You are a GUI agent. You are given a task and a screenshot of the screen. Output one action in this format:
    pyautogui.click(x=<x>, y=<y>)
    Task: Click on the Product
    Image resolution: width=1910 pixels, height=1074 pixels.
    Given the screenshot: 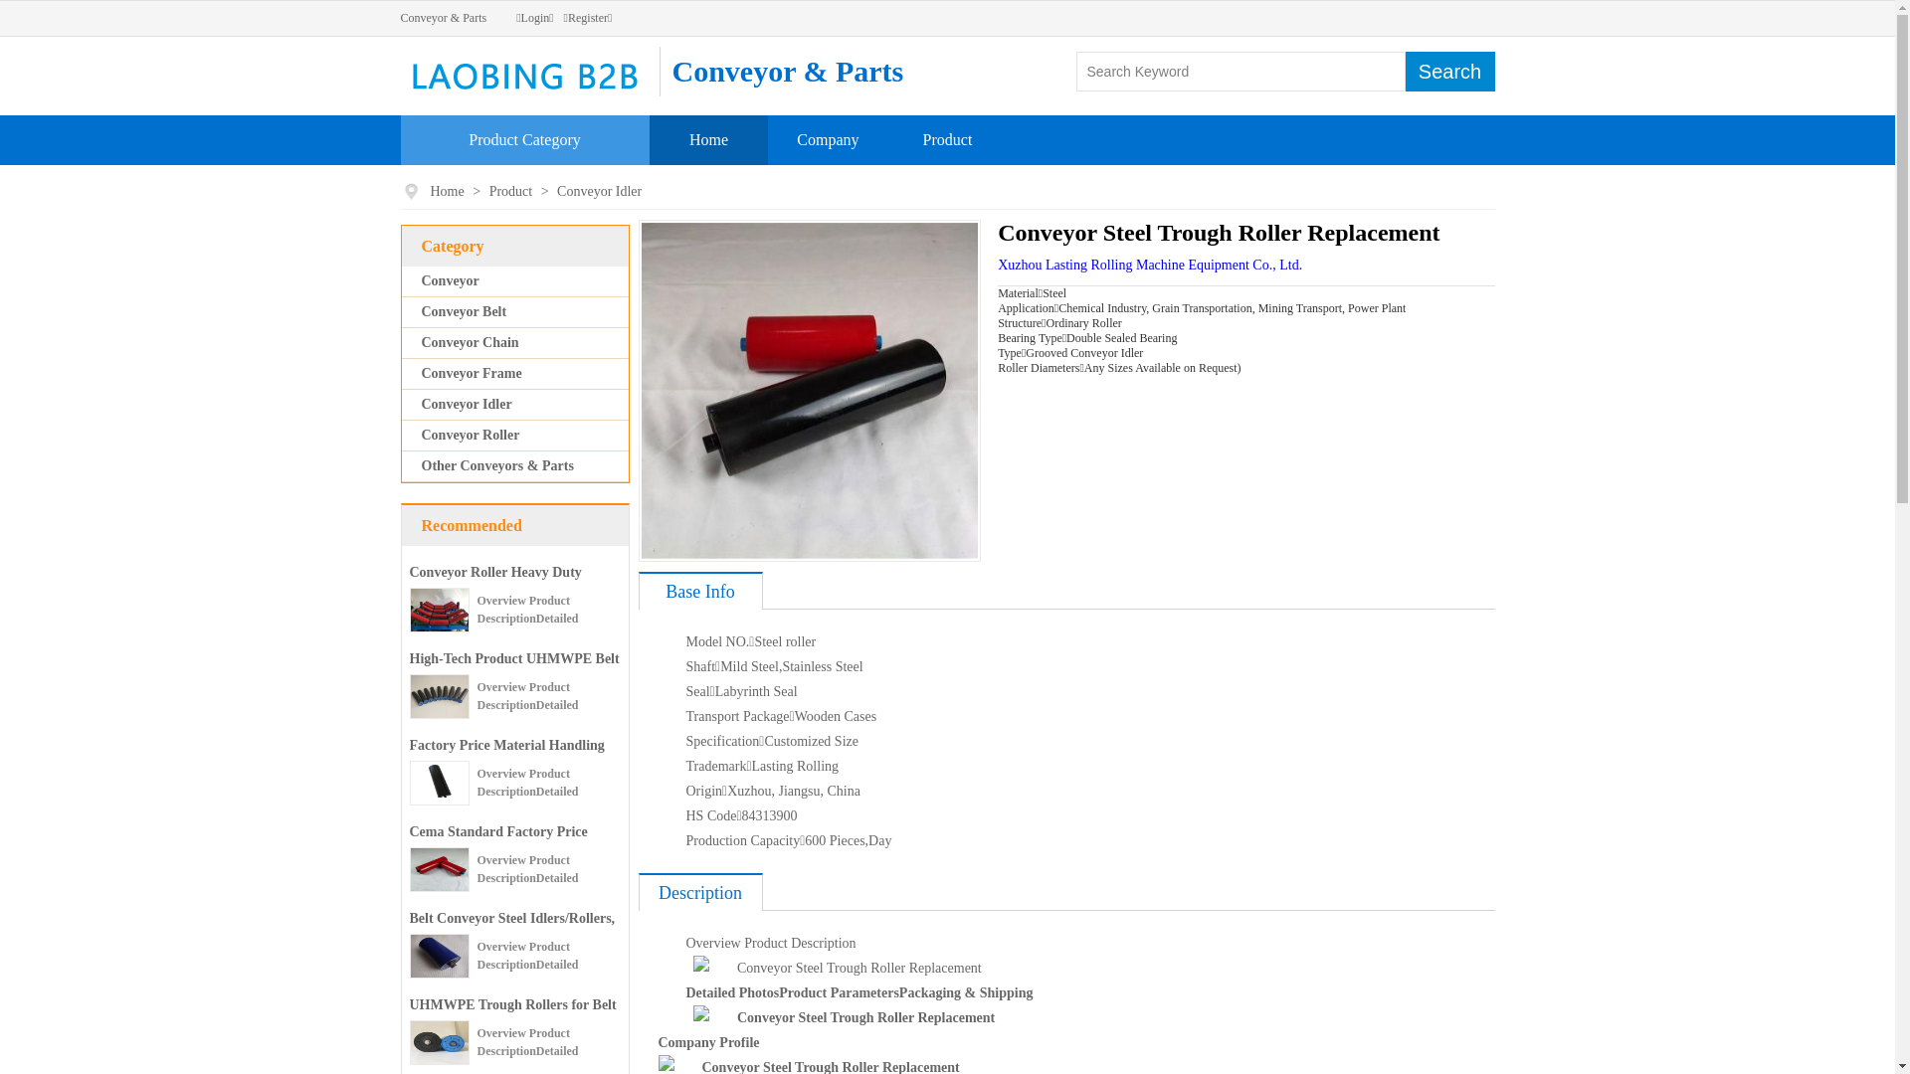 What is the action you would take?
    pyautogui.click(x=513, y=191)
    